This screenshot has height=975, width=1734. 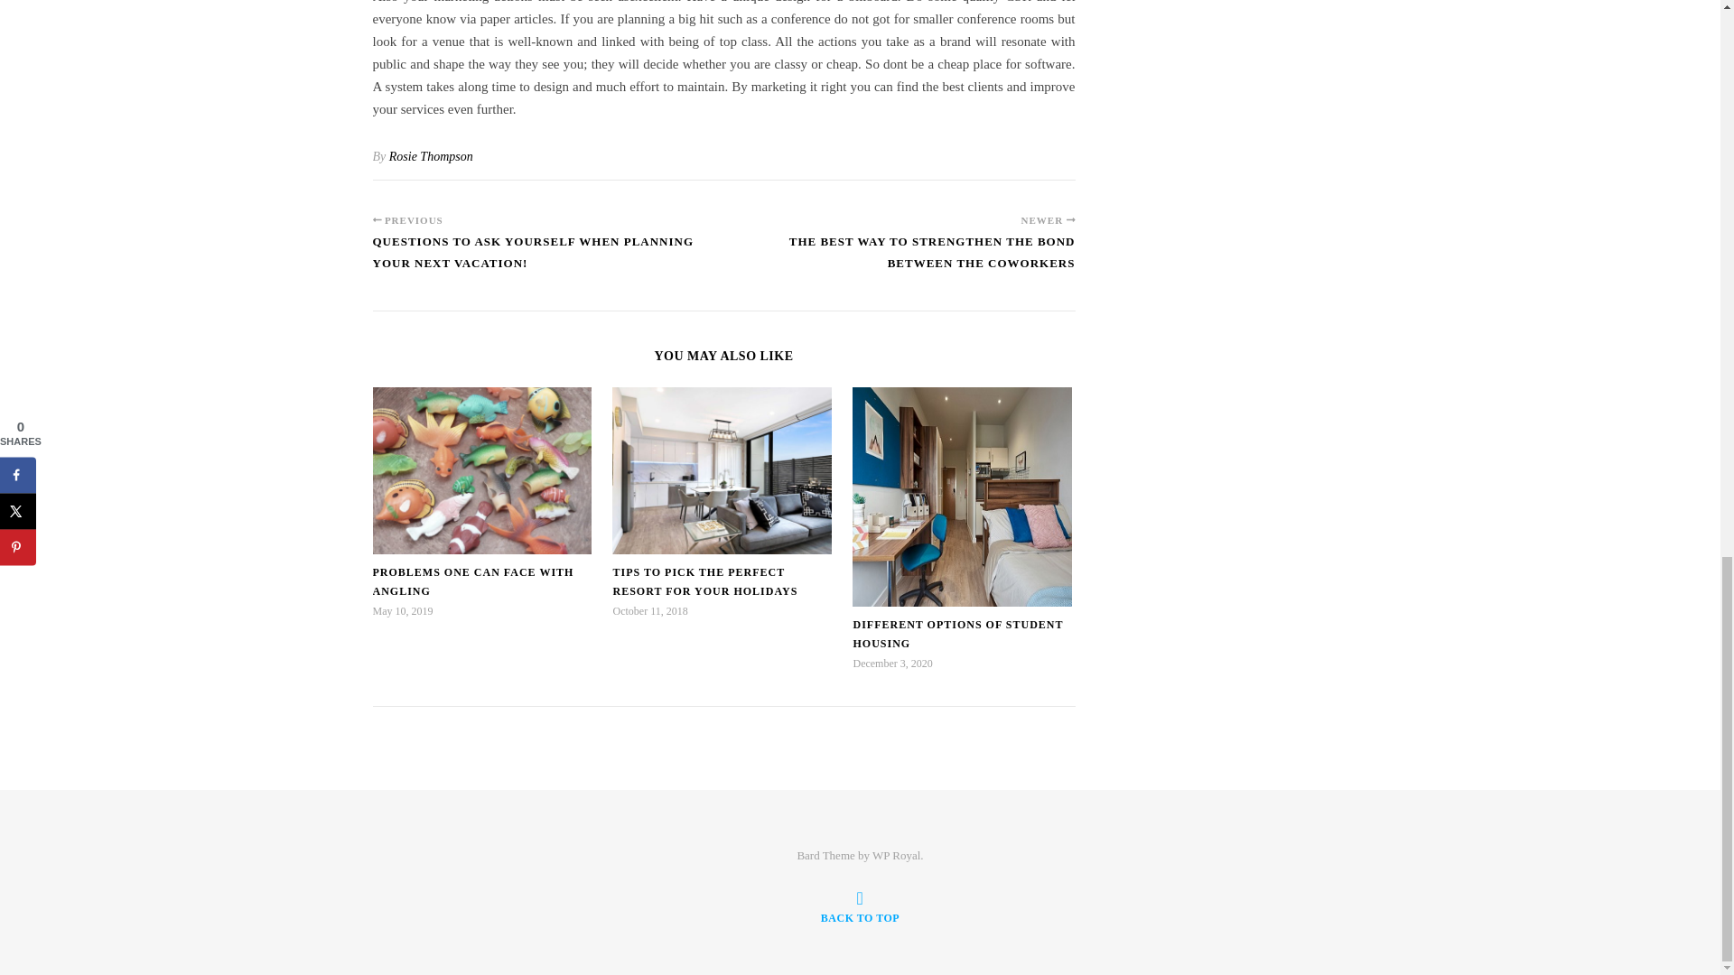 What do you see at coordinates (547, 260) in the screenshot?
I see `QUESTIONS TO ASK YOURSELF WHEN PLANNING YOUR NEXT VACATION!` at bounding box center [547, 260].